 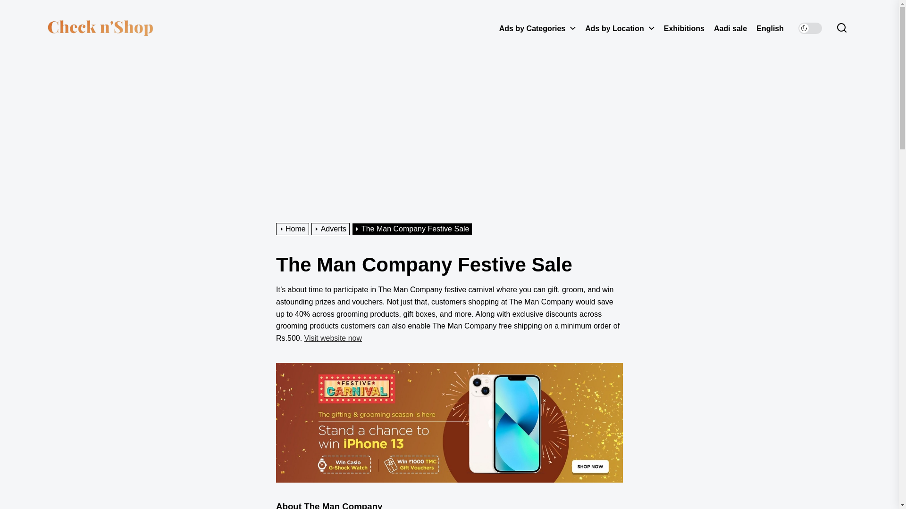 What do you see at coordinates (534, 28) in the screenshot?
I see `Ads by Categories` at bounding box center [534, 28].